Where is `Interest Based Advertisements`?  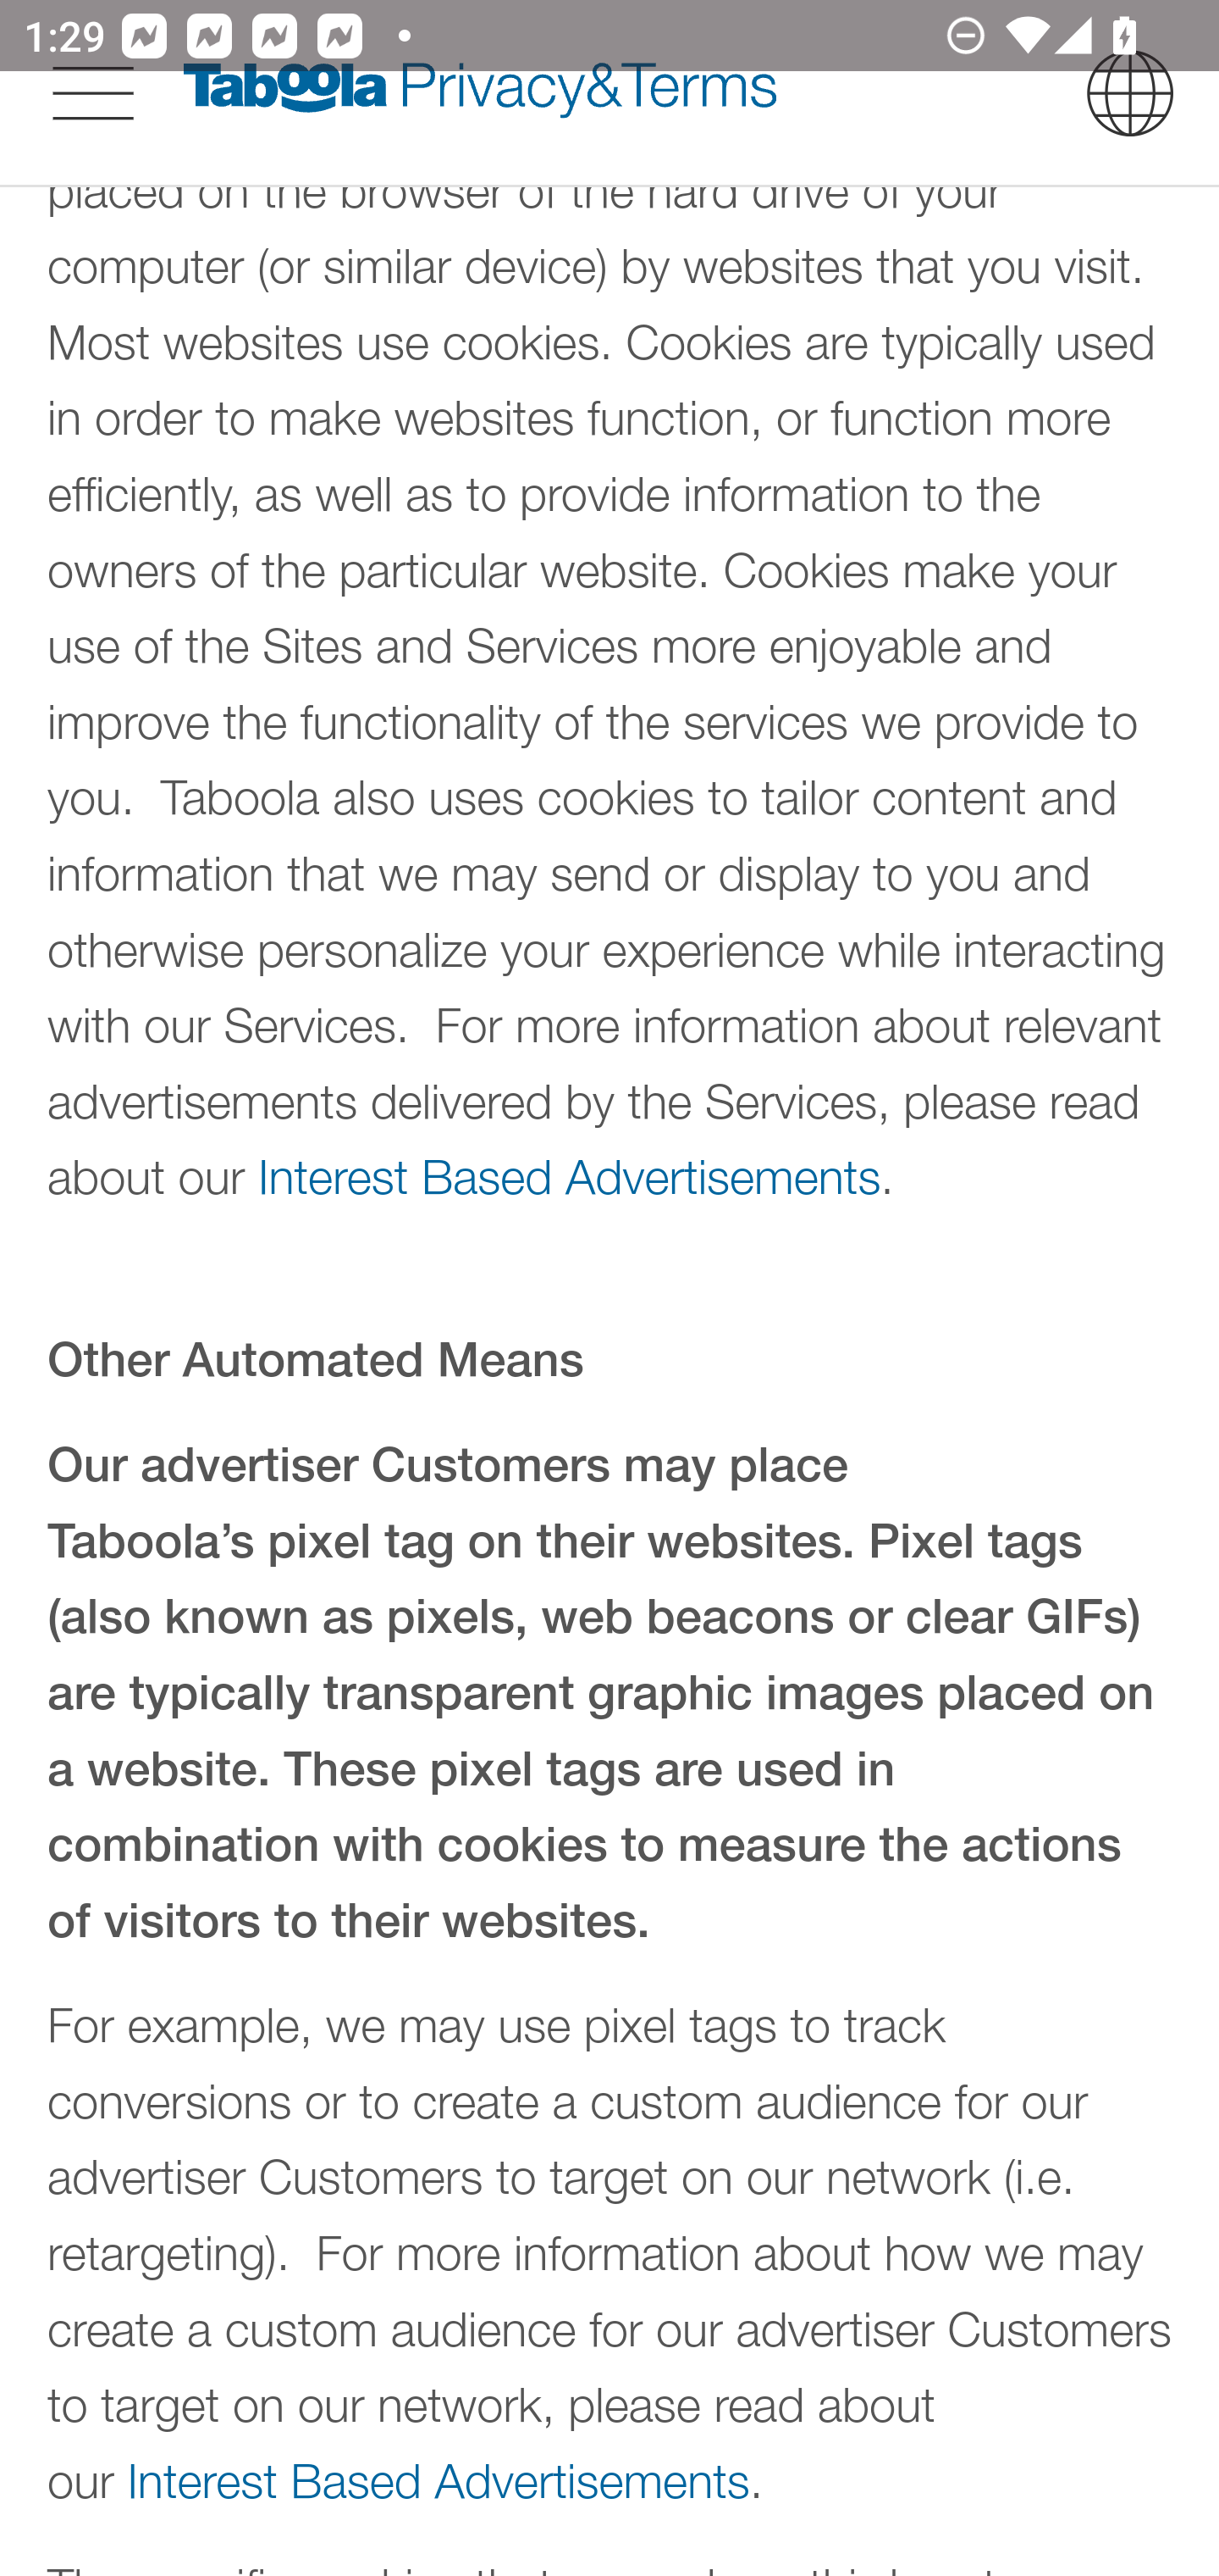 Interest Based Advertisements is located at coordinates (438, 2482).